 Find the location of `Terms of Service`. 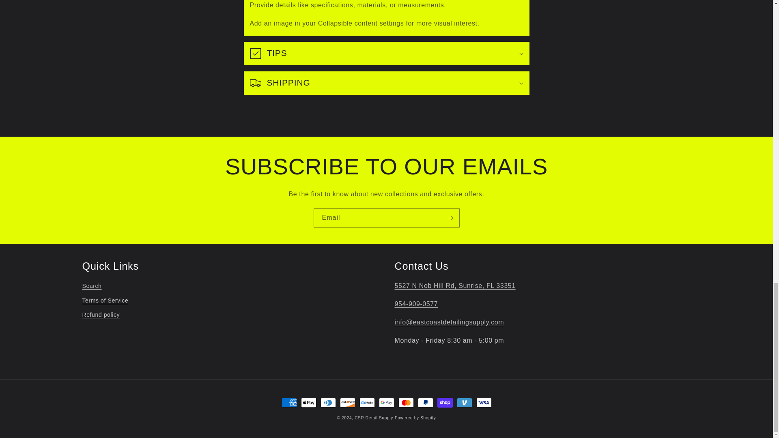

Terms of Service is located at coordinates (105, 301).